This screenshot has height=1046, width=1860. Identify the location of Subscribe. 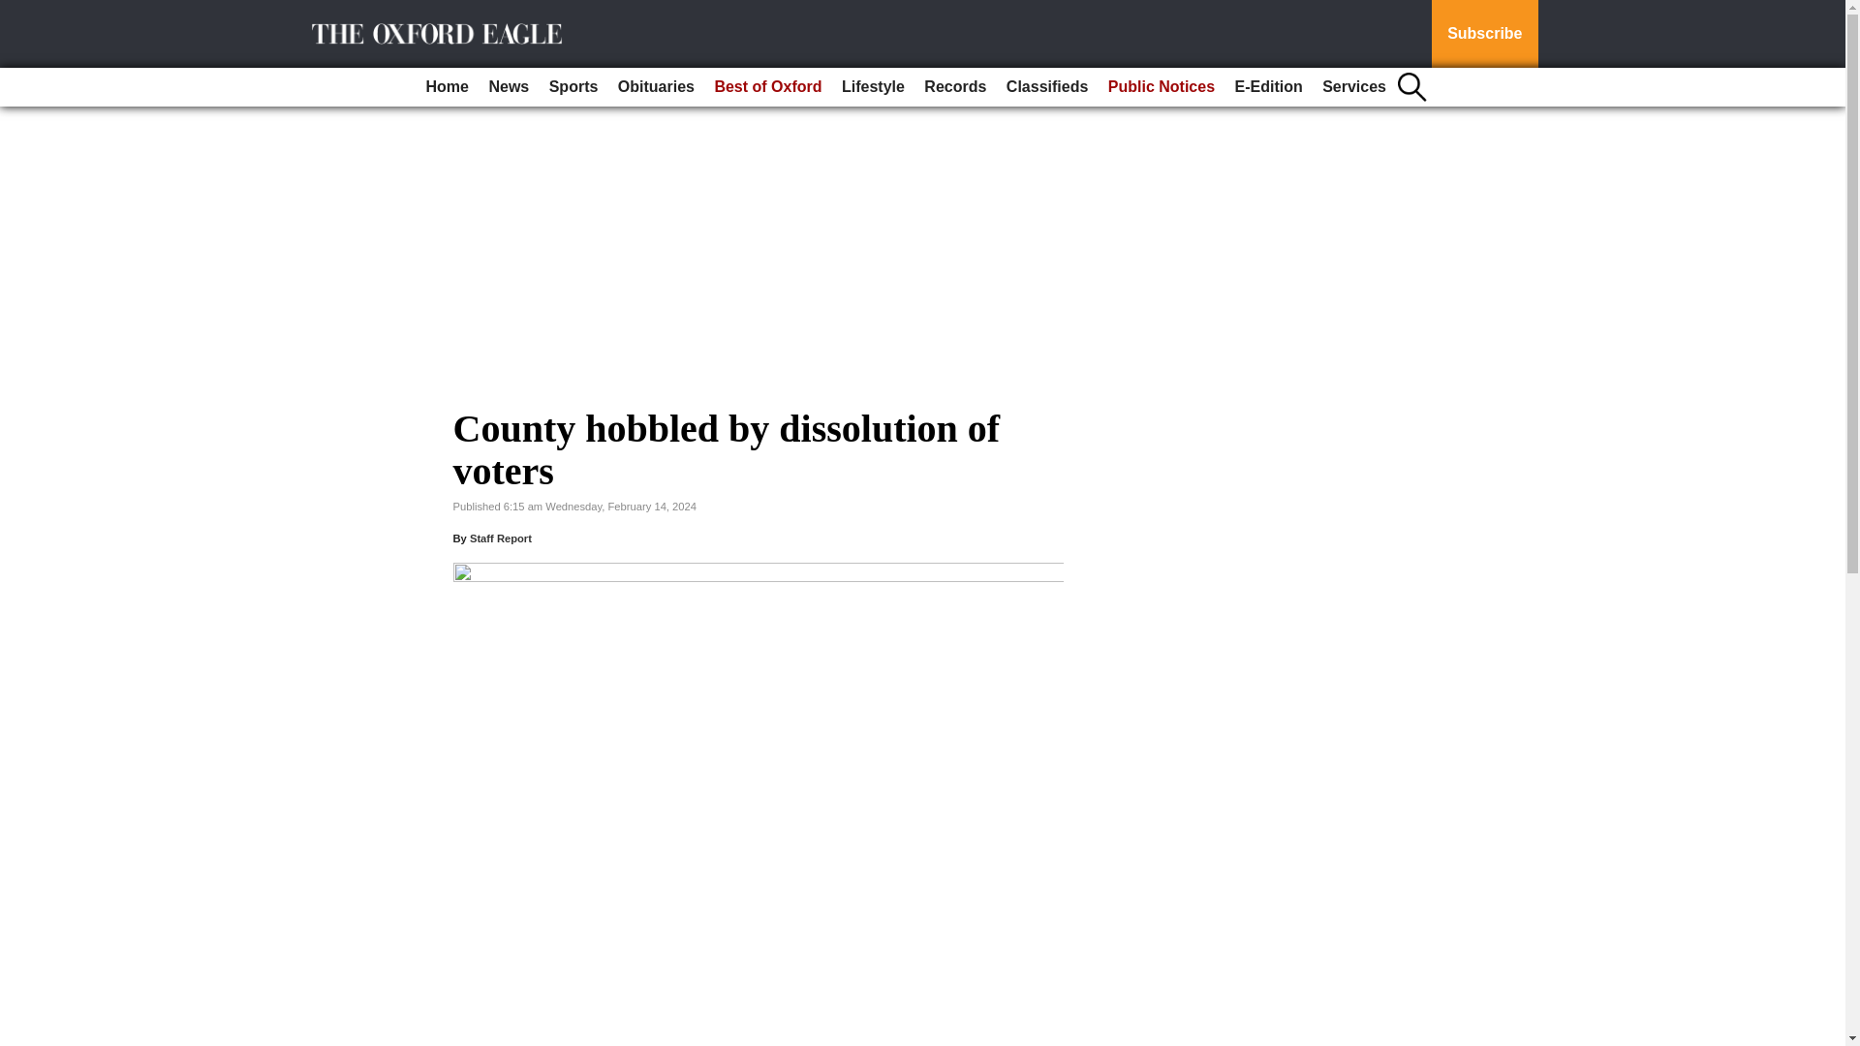
(1484, 34).